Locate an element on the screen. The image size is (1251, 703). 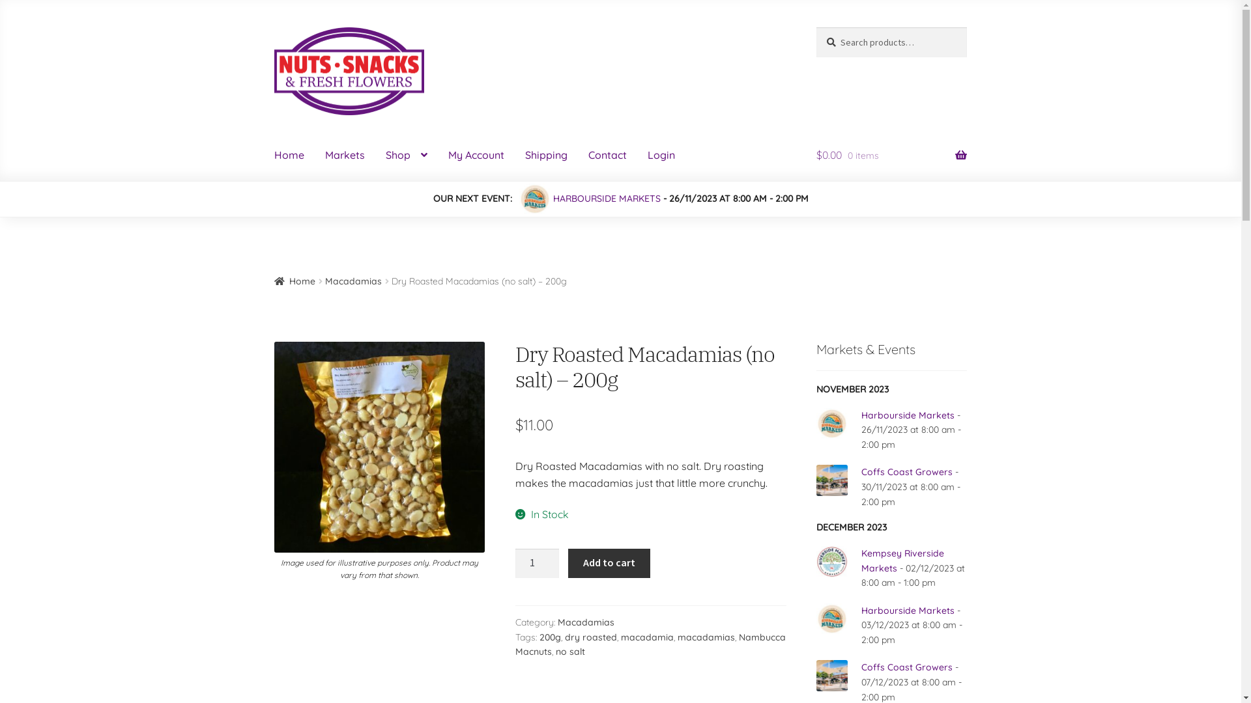
Harbourside Markets 5 is located at coordinates (832, 619).